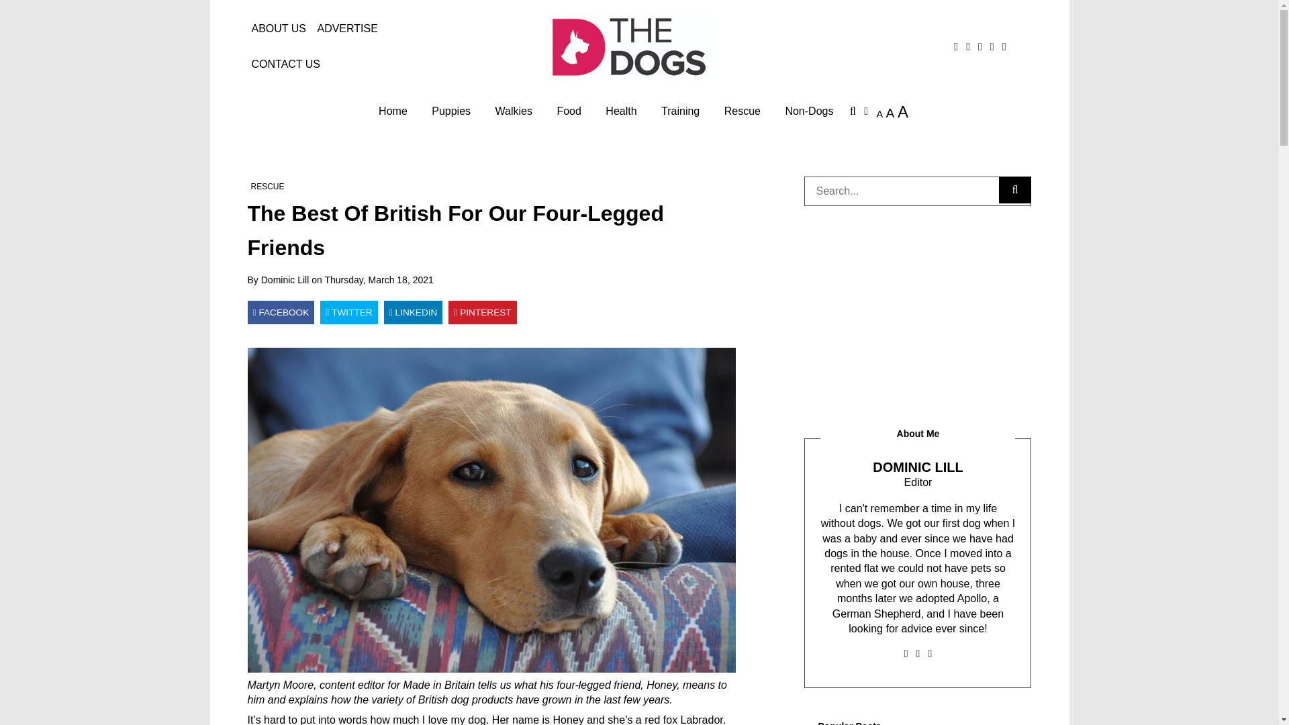 This screenshot has height=725, width=1289. What do you see at coordinates (392, 111) in the screenshot?
I see `Home` at bounding box center [392, 111].